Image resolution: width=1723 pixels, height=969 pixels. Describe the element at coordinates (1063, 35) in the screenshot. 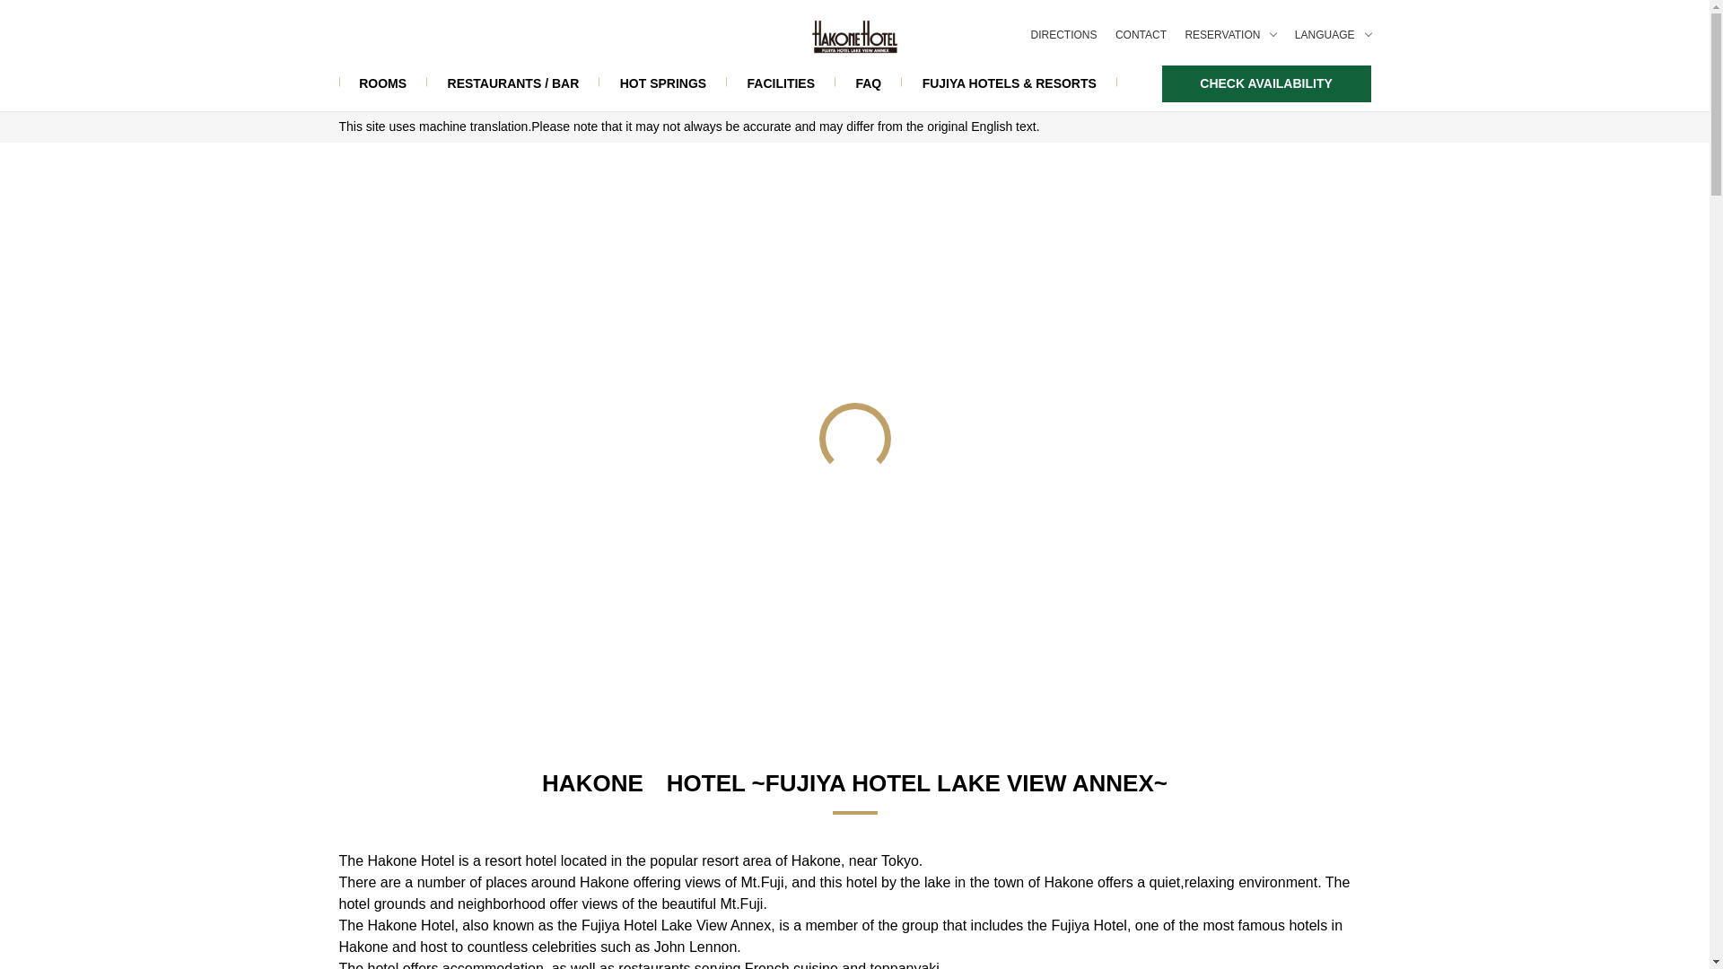

I see `DIRECTIONS` at that location.